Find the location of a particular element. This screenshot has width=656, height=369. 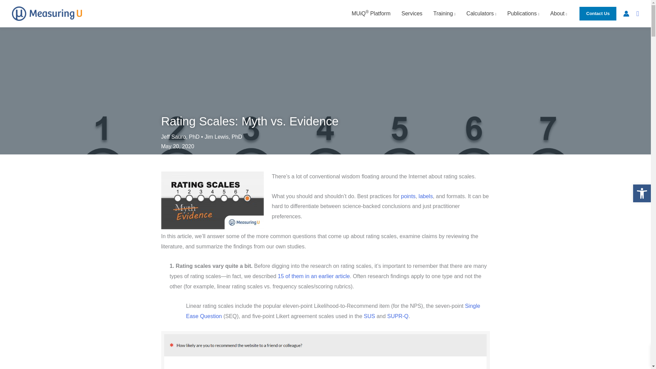

Negative Contrast is located at coordinates (481, 14).